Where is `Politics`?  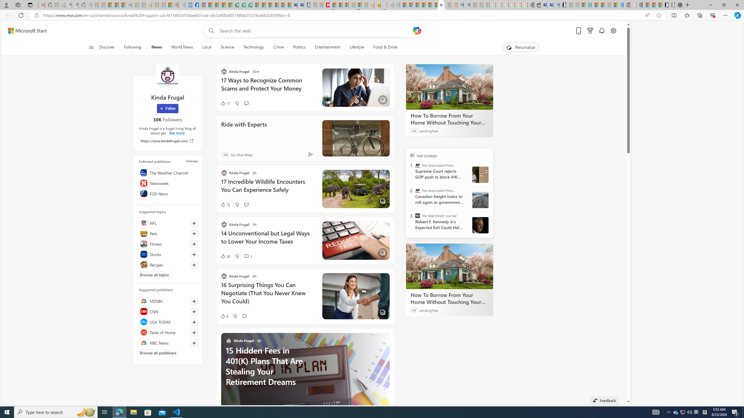 Politics is located at coordinates (299, 47).